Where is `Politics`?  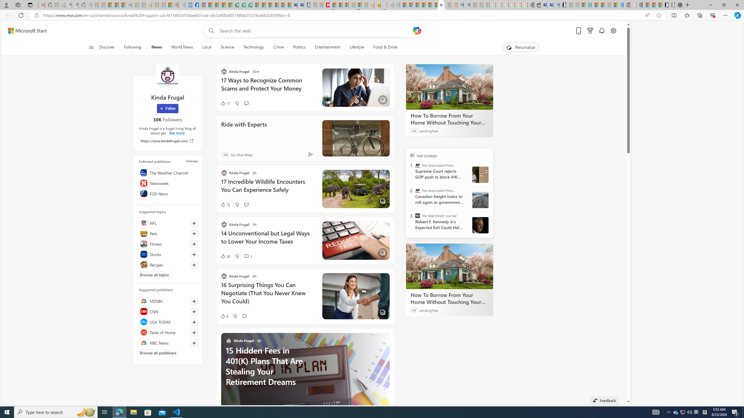 Politics is located at coordinates (299, 47).